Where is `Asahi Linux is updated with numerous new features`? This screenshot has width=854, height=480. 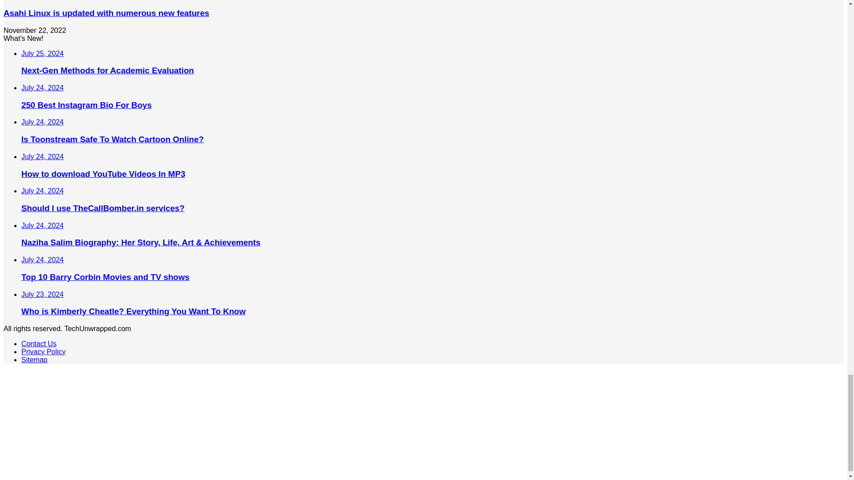
Asahi Linux is updated with numerous new features is located at coordinates (106, 13).